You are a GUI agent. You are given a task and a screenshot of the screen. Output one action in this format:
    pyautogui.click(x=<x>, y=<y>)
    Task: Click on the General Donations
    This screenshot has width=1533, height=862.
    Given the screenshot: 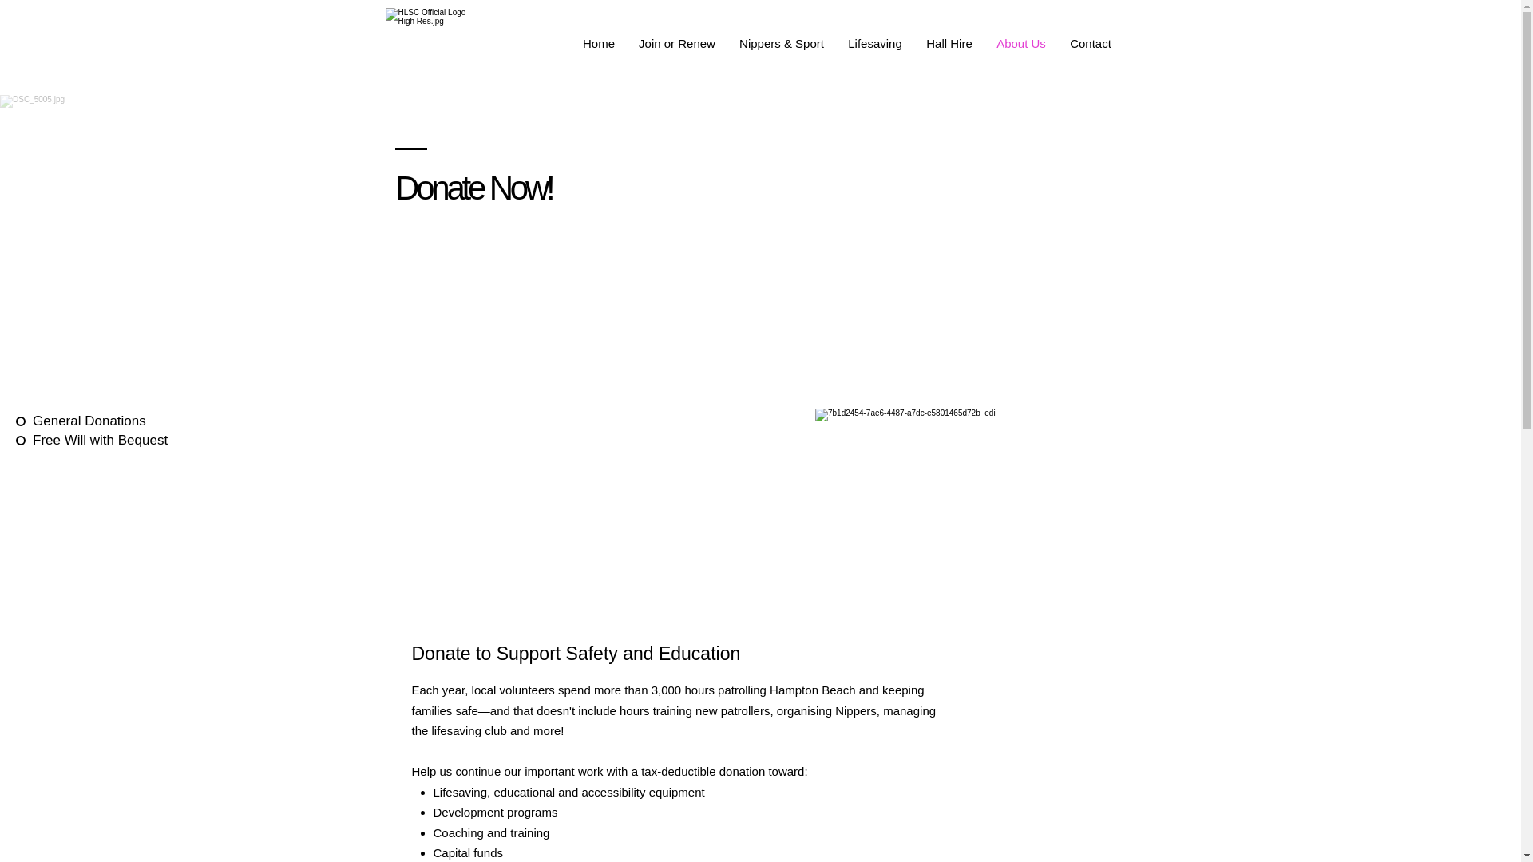 What is the action you would take?
    pyautogui.click(x=95, y=421)
    